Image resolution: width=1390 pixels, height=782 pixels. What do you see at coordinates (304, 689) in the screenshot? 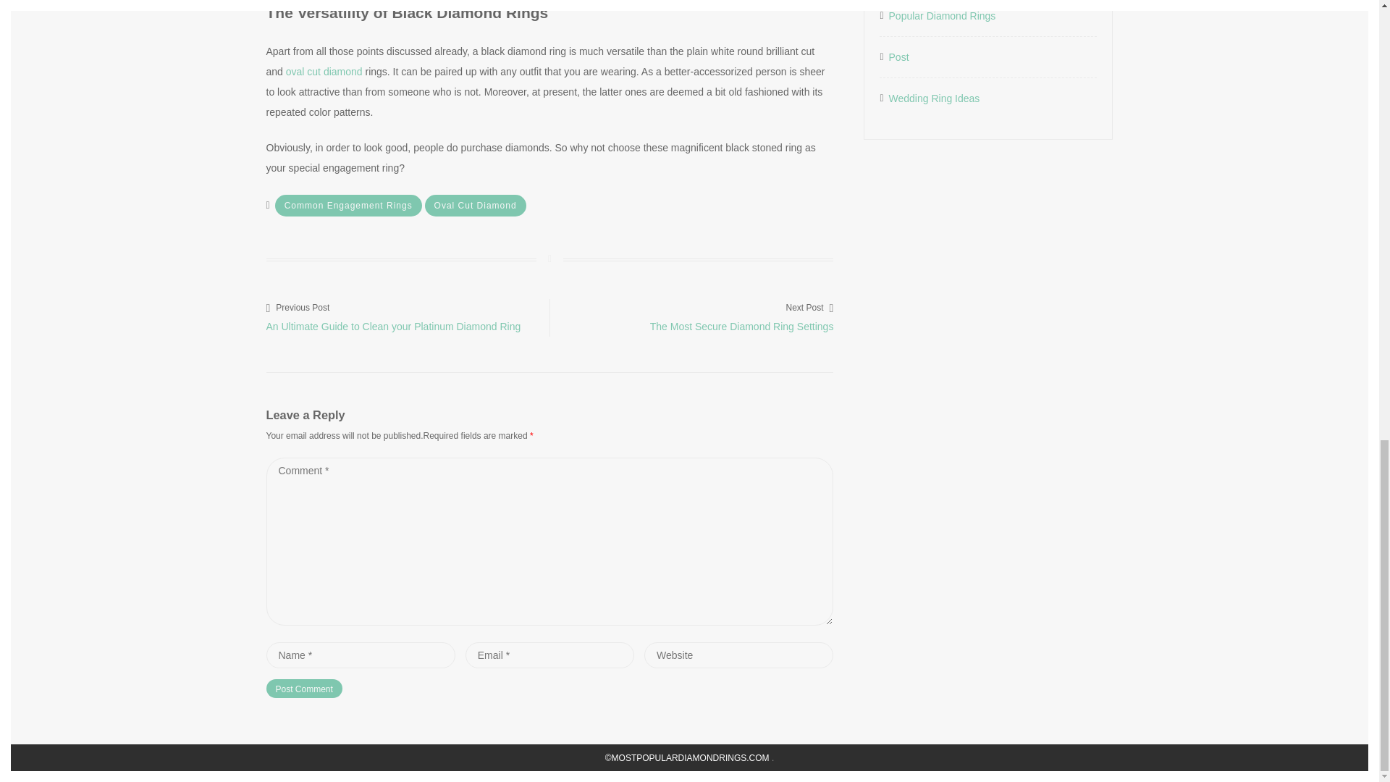
I see `Wedding Ring Ideas` at bounding box center [304, 689].